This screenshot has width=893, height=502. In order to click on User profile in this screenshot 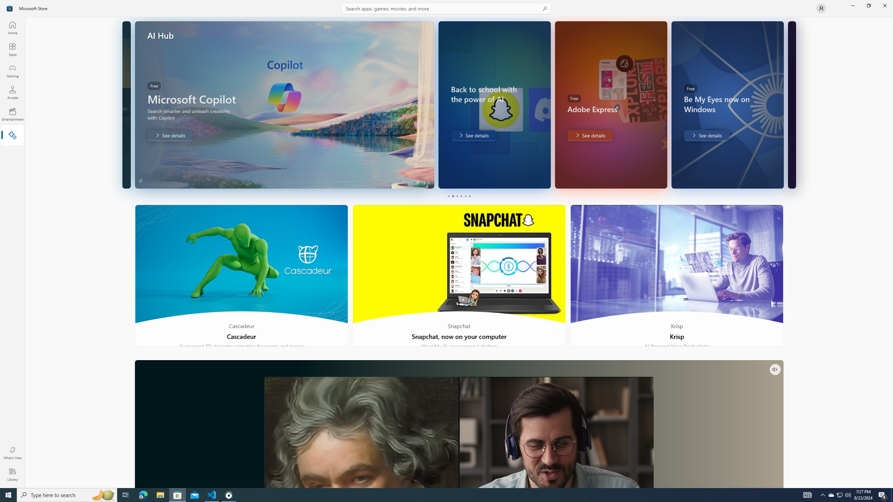, I will do `click(821, 8)`.